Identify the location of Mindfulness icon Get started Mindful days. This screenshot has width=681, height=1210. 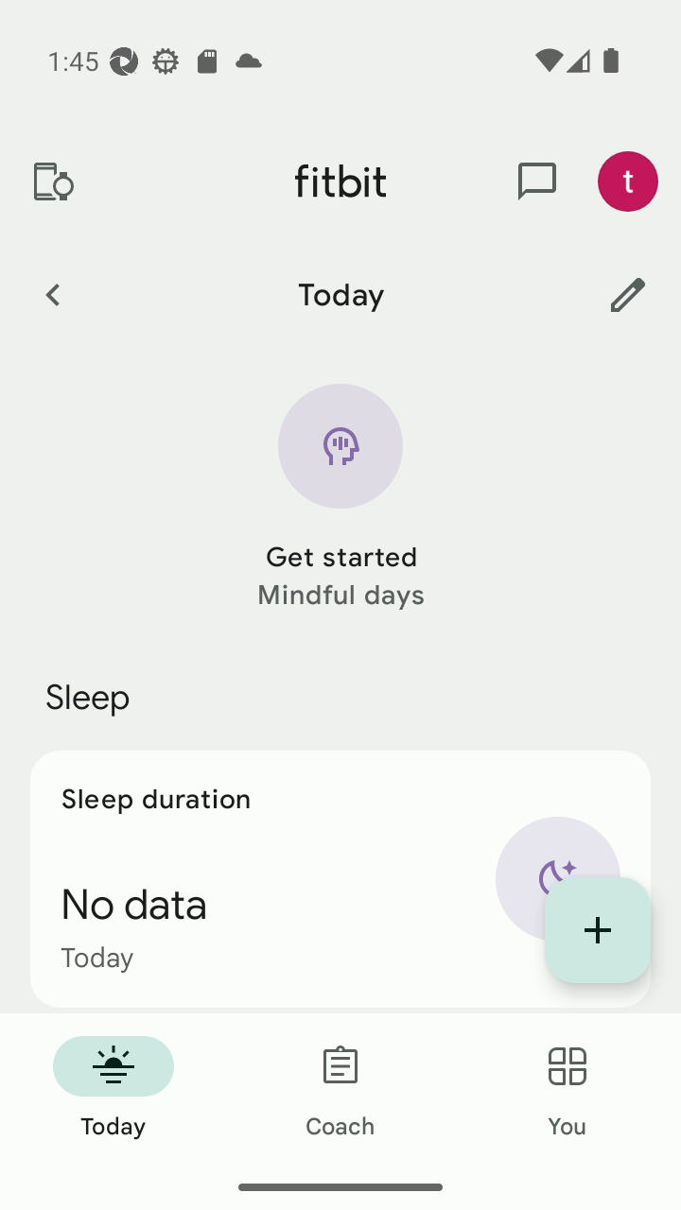
(340, 499).